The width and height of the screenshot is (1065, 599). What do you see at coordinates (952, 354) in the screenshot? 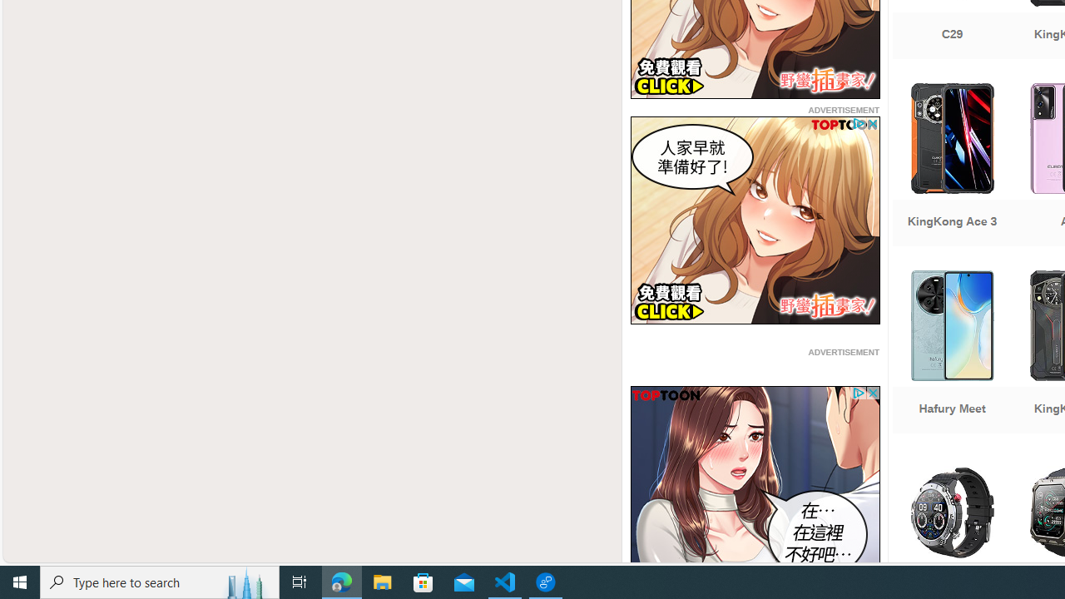
I see `Hafury Meet` at bounding box center [952, 354].